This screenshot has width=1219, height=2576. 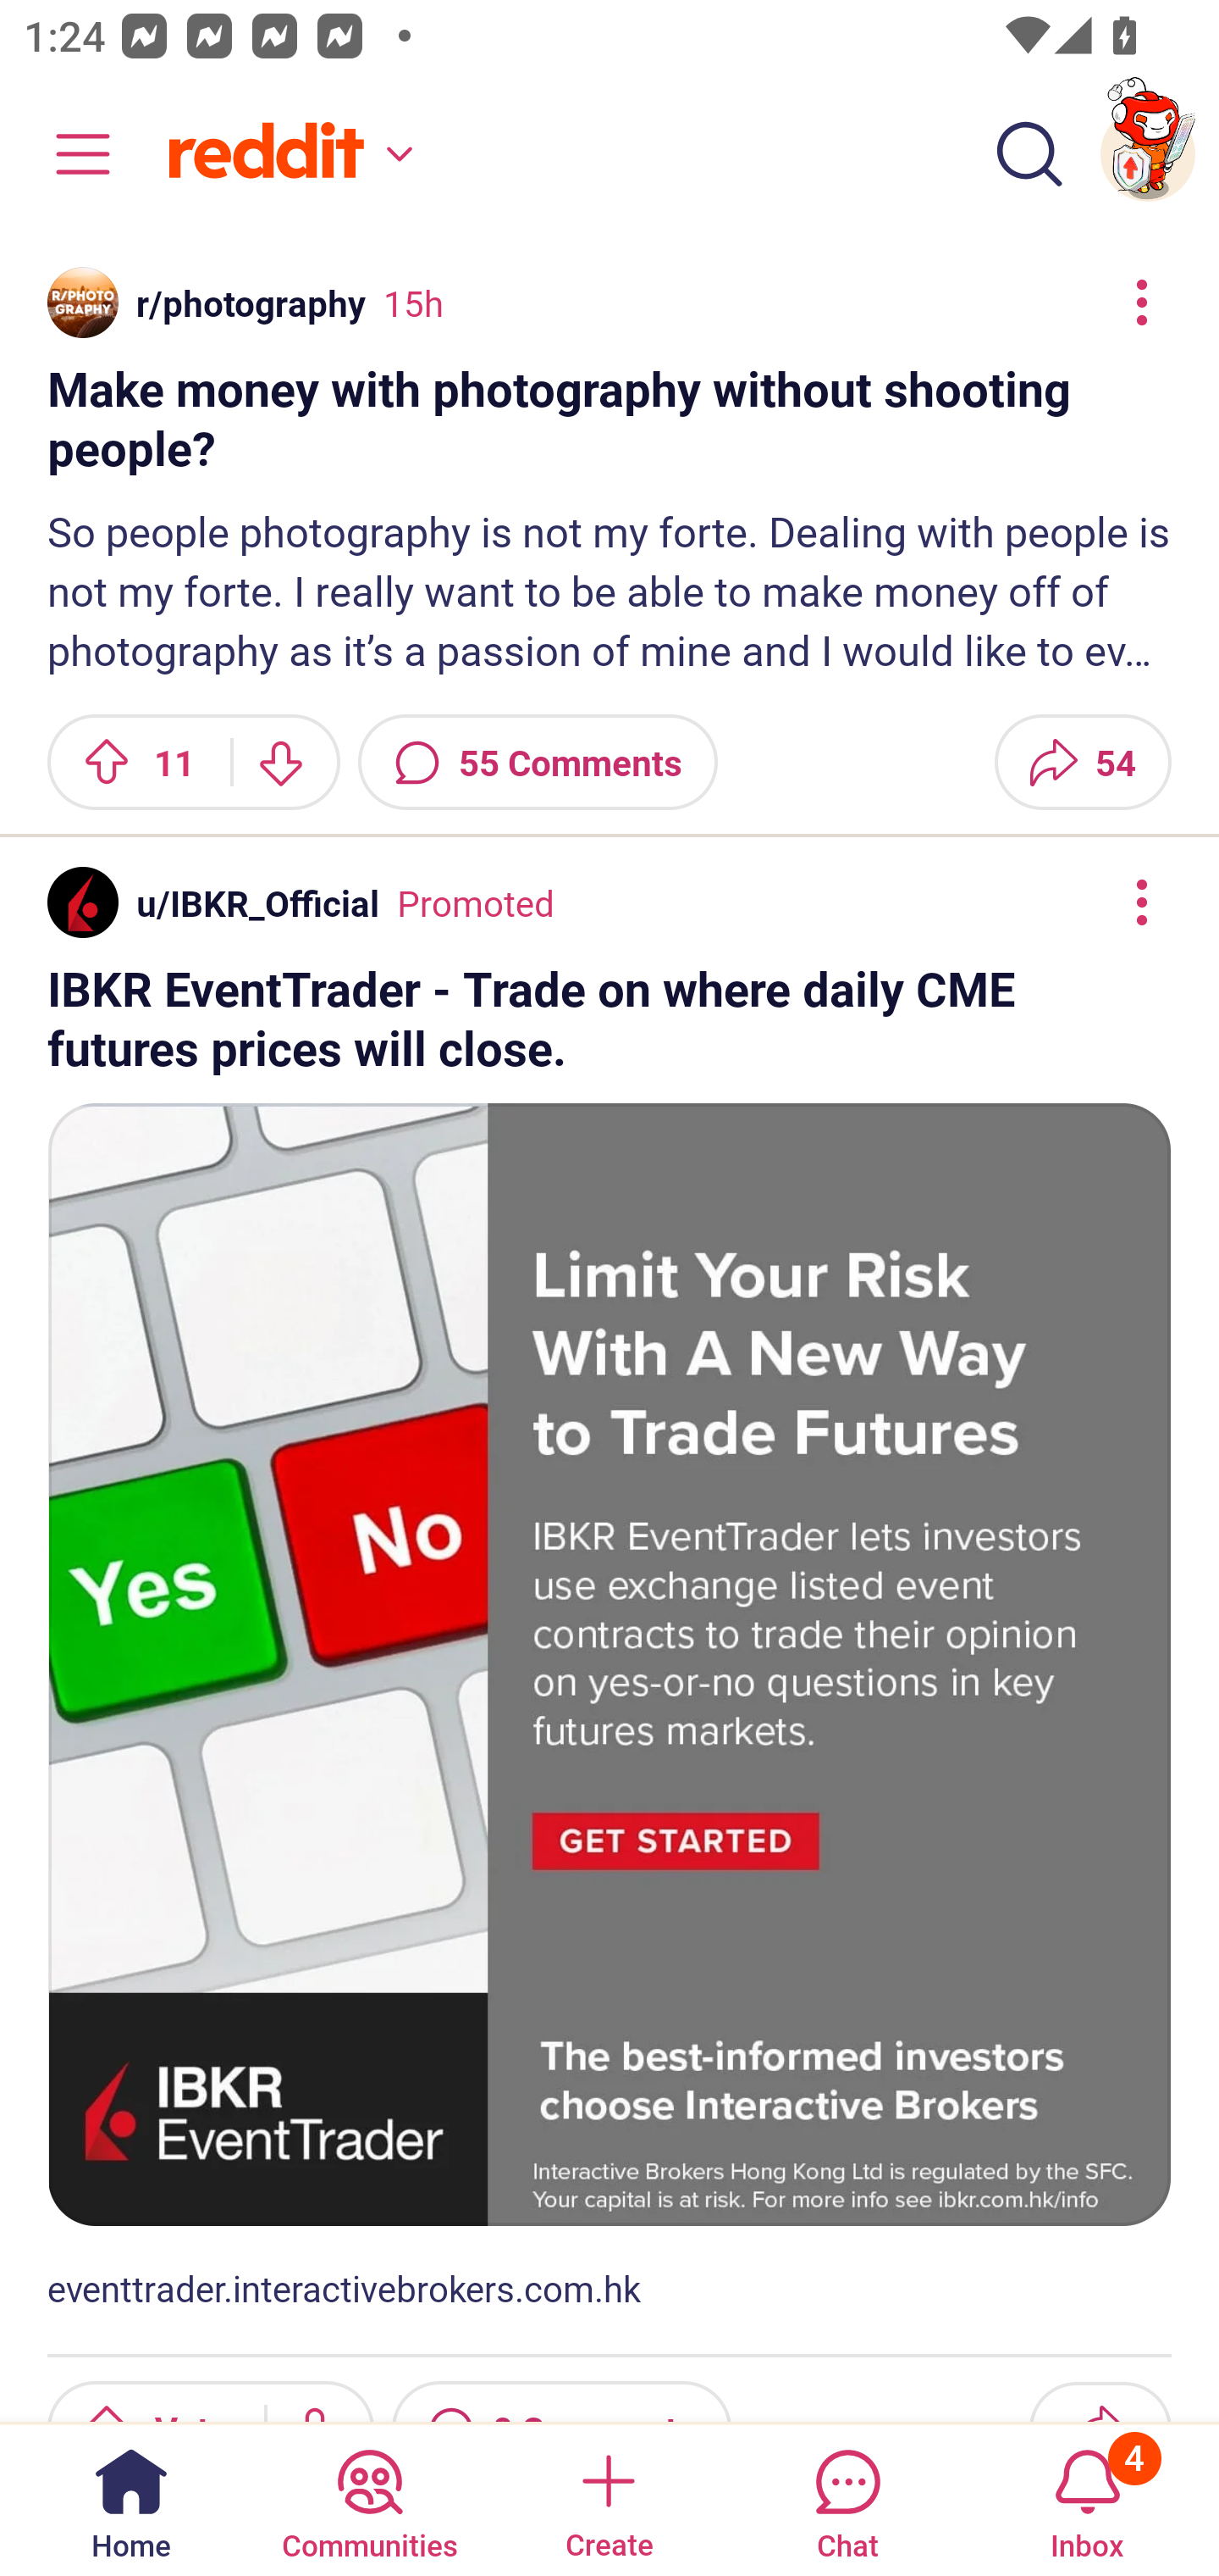 What do you see at coordinates (608, 2498) in the screenshot?
I see `Create a post Create` at bounding box center [608, 2498].